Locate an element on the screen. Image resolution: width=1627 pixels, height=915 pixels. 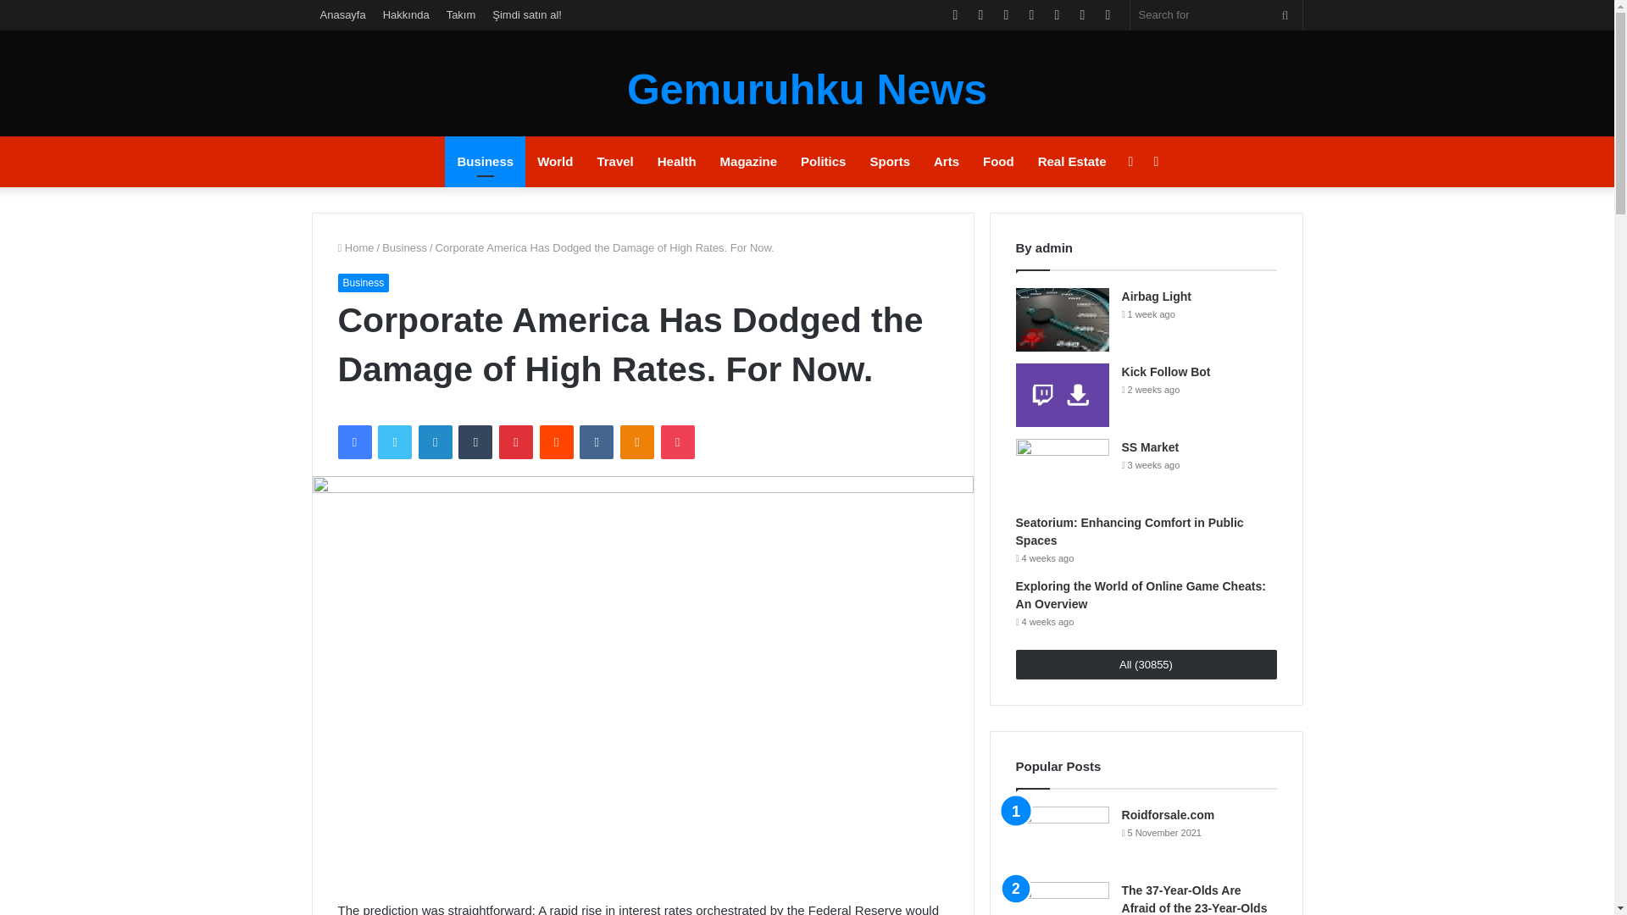
Real Estate is located at coordinates (1073, 161).